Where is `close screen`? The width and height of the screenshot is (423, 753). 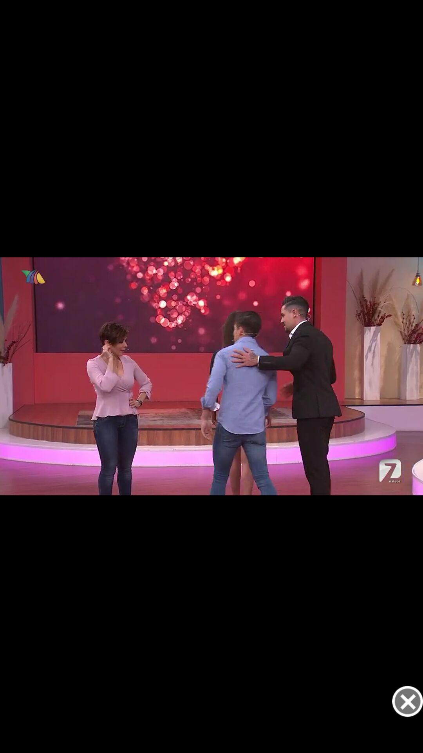
close screen is located at coordinates (407, 701).